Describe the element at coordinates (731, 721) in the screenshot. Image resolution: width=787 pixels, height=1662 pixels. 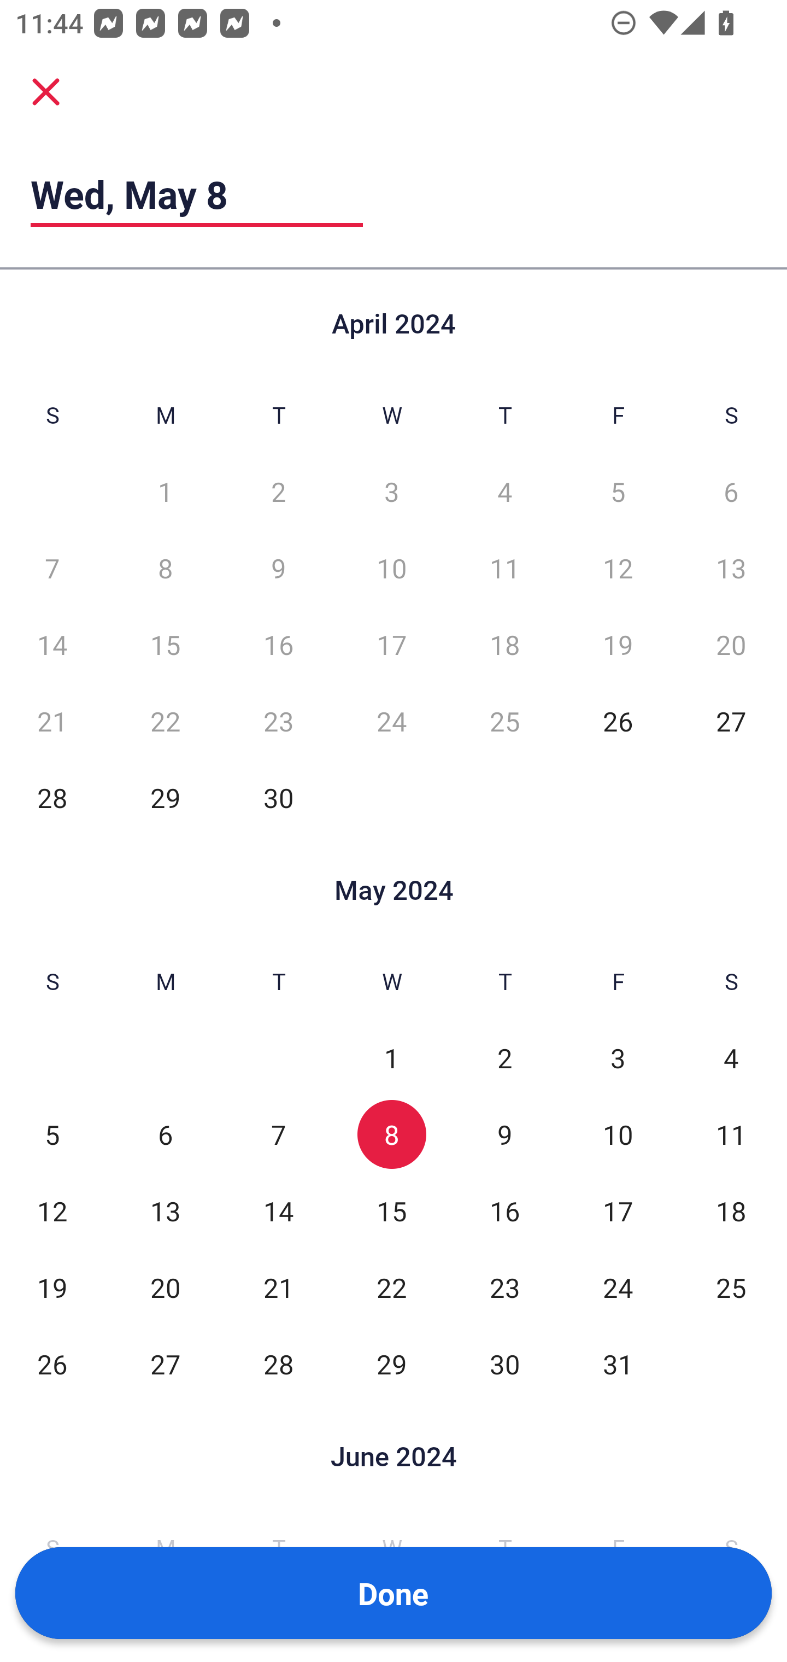
I see `27 Sat, Apr 27, Not Selected` at that location.